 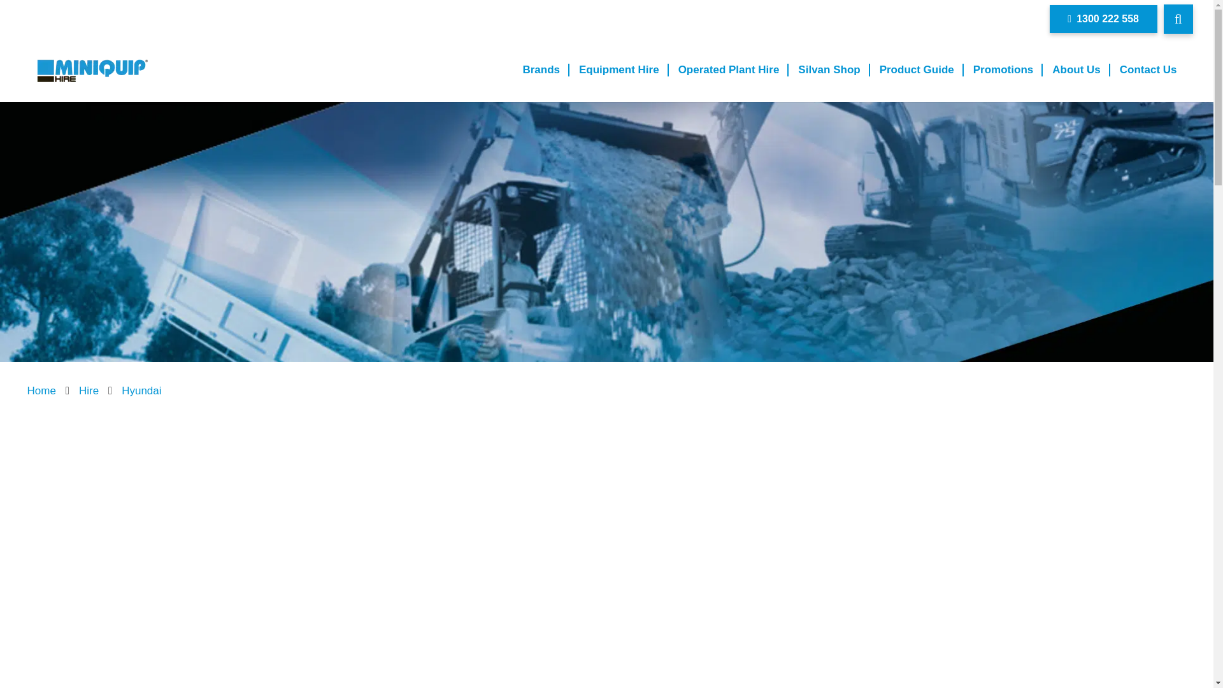 I want to click on Brands, so click(x=541, y=70).